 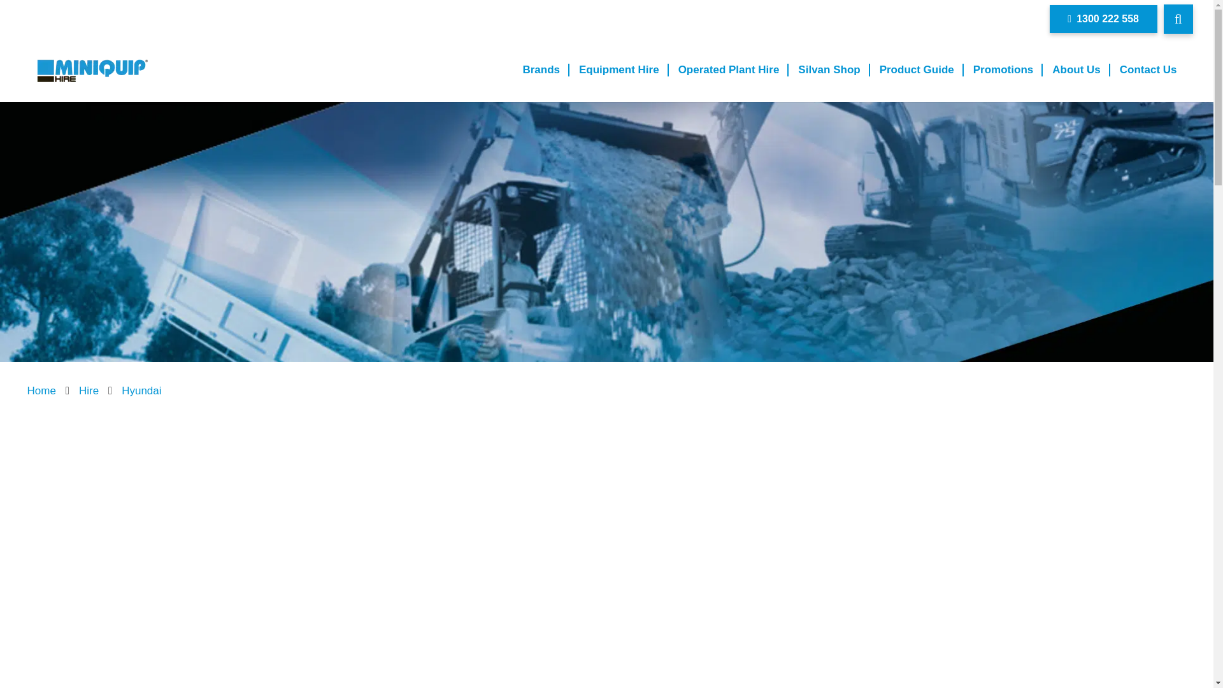 I want to click on Brands, so click(x=541, y=70).